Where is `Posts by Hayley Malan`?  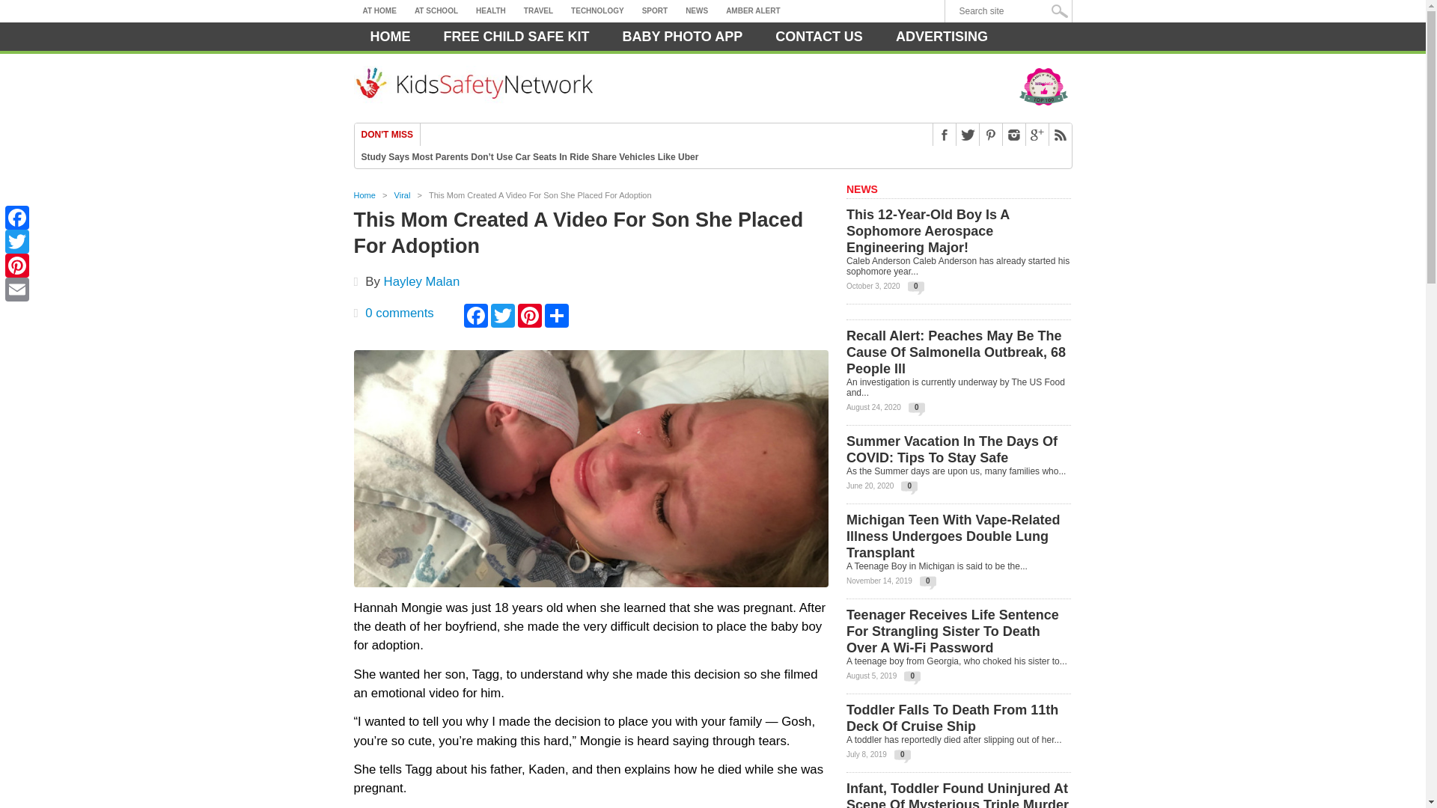
Posts by Hayley Malan is located at coordinates (421, 281).